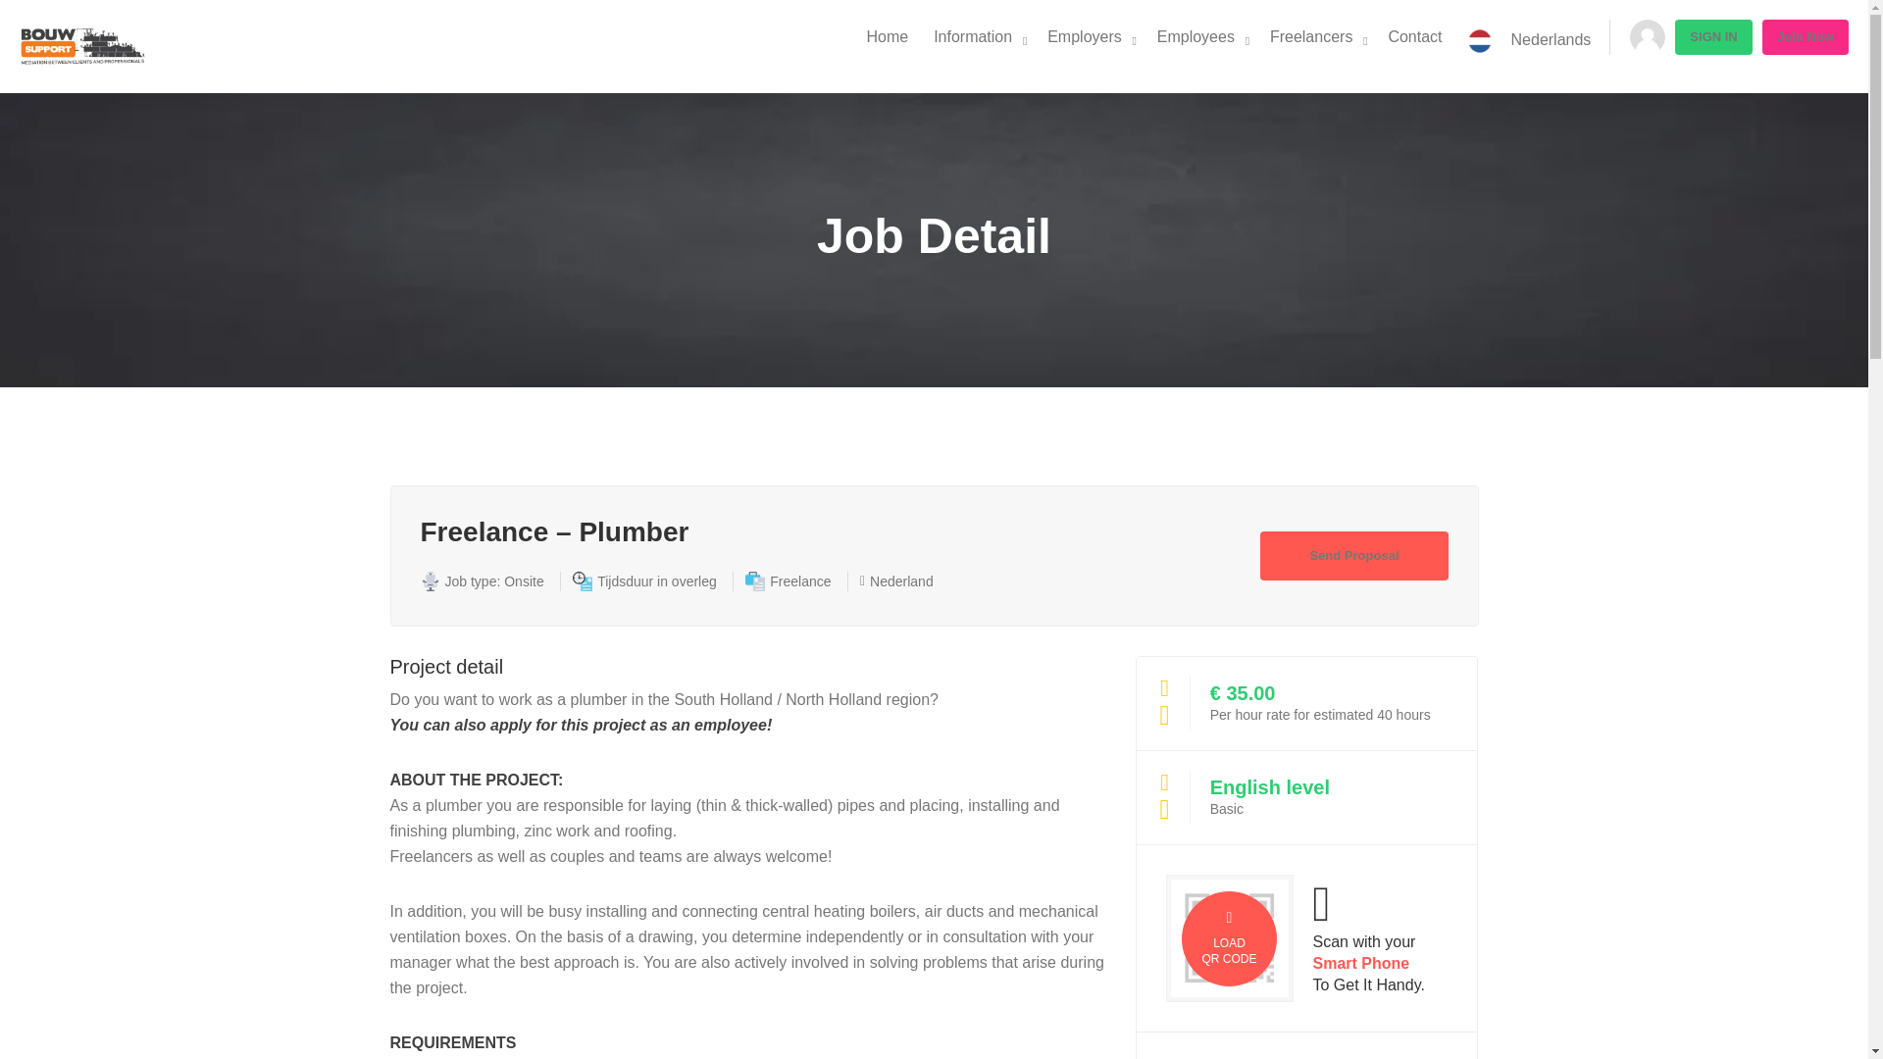 This screenshot has height=1059, width=1883. Describe the element at coordinates (972, 37) in the screenshot. I see `Information` at that location.